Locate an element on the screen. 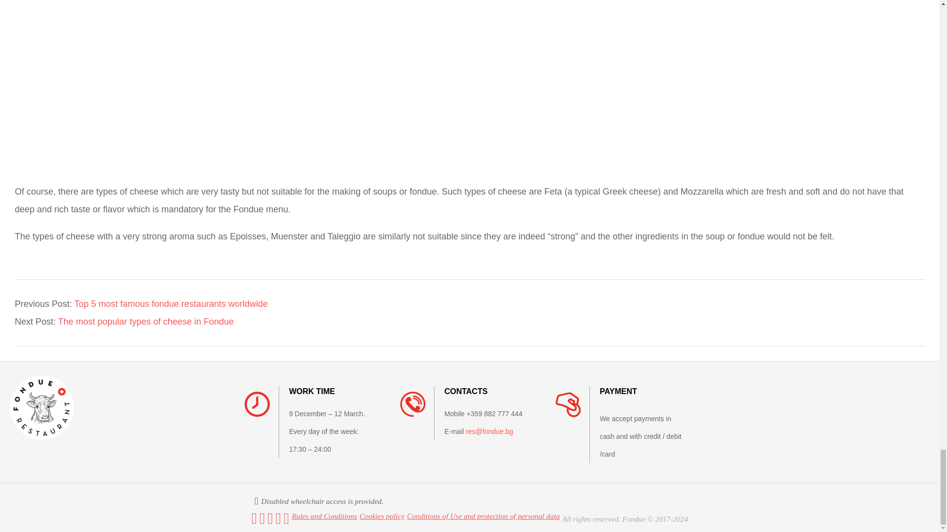 The image size is (947, 532). Top 5 most famous fondue restaurants worldwide is located at coordinates (171, 303).